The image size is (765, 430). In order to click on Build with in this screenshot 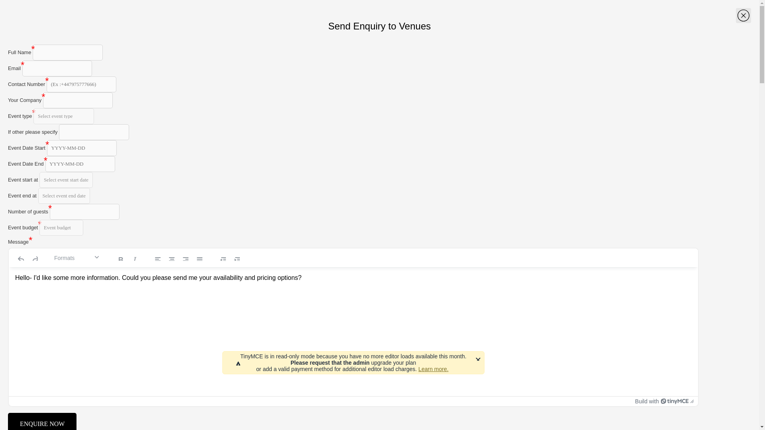, I will do `click(661, 401)`.